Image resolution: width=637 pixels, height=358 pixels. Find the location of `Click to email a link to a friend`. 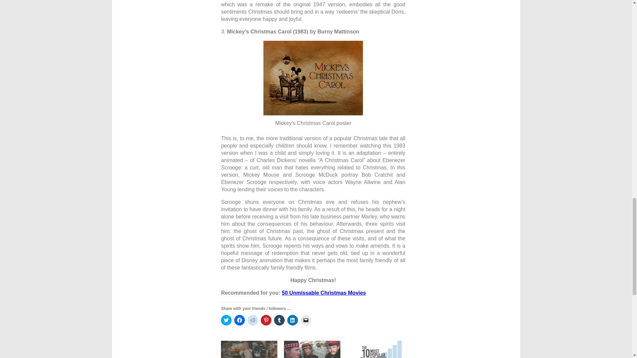

Click to email a link to a friend is located at coordinates (306, 320).